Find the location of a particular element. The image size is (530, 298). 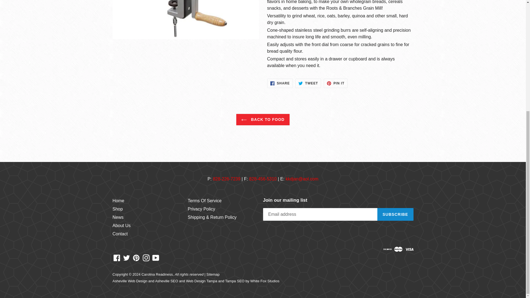

Tweet on Twitter is located at coordinates (308, 83).